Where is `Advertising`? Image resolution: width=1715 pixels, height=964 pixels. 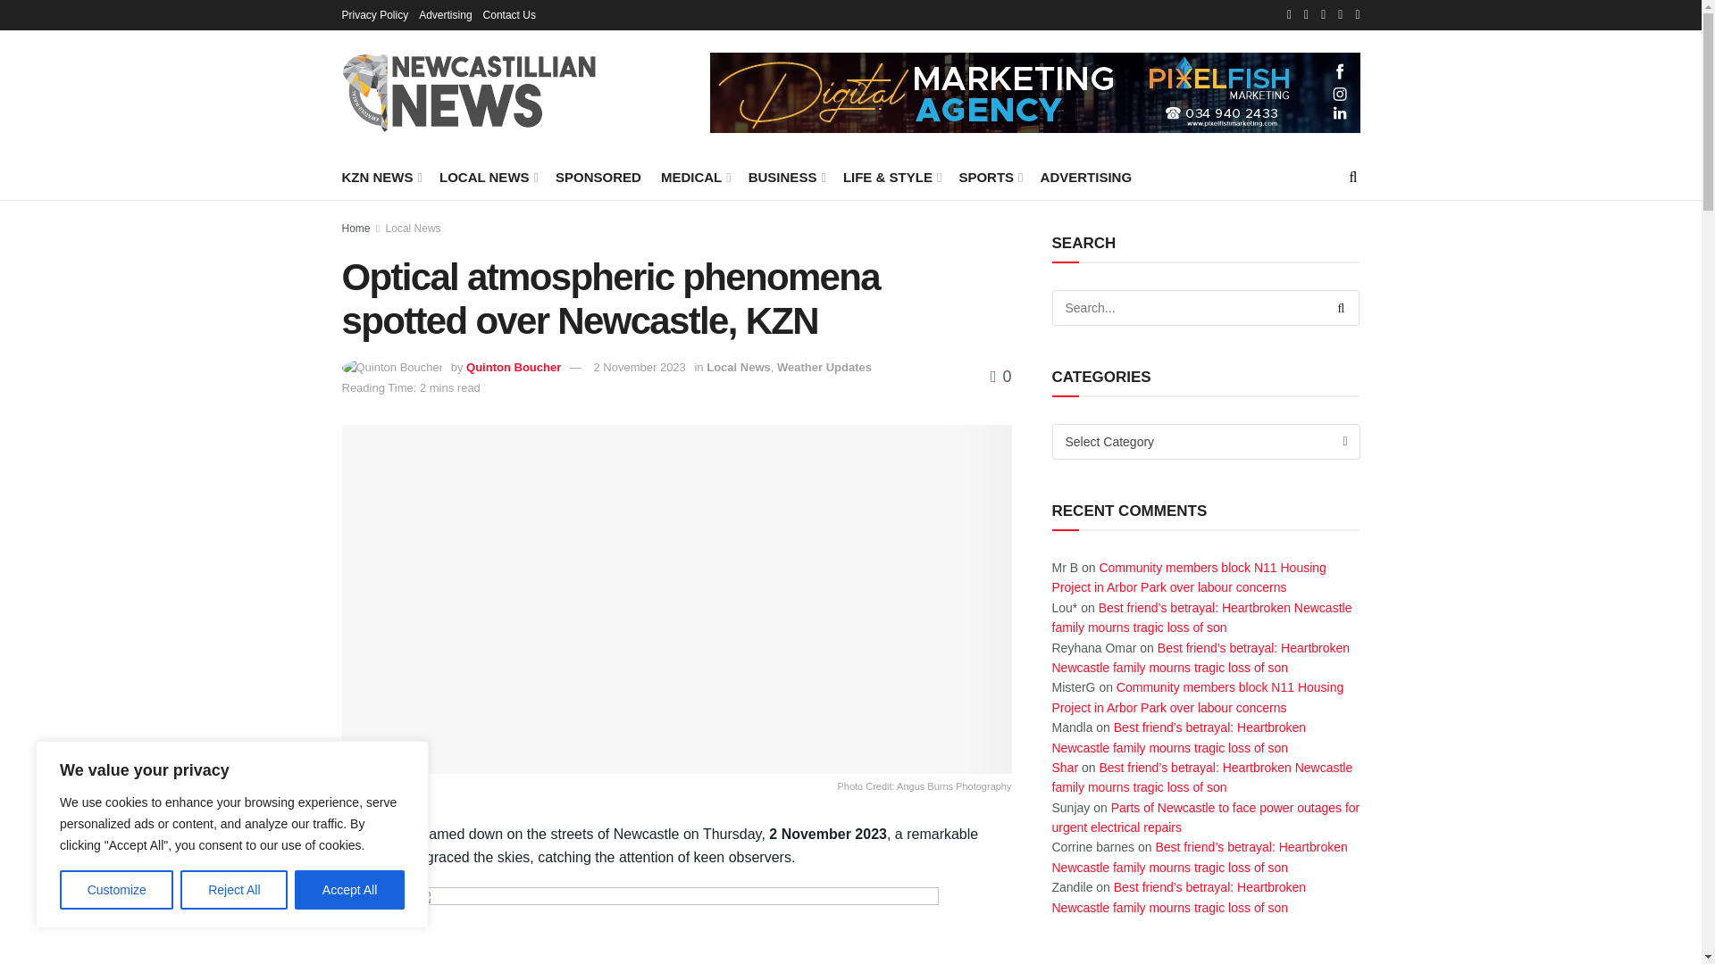 Advertising is located at coordinates (445, 14).